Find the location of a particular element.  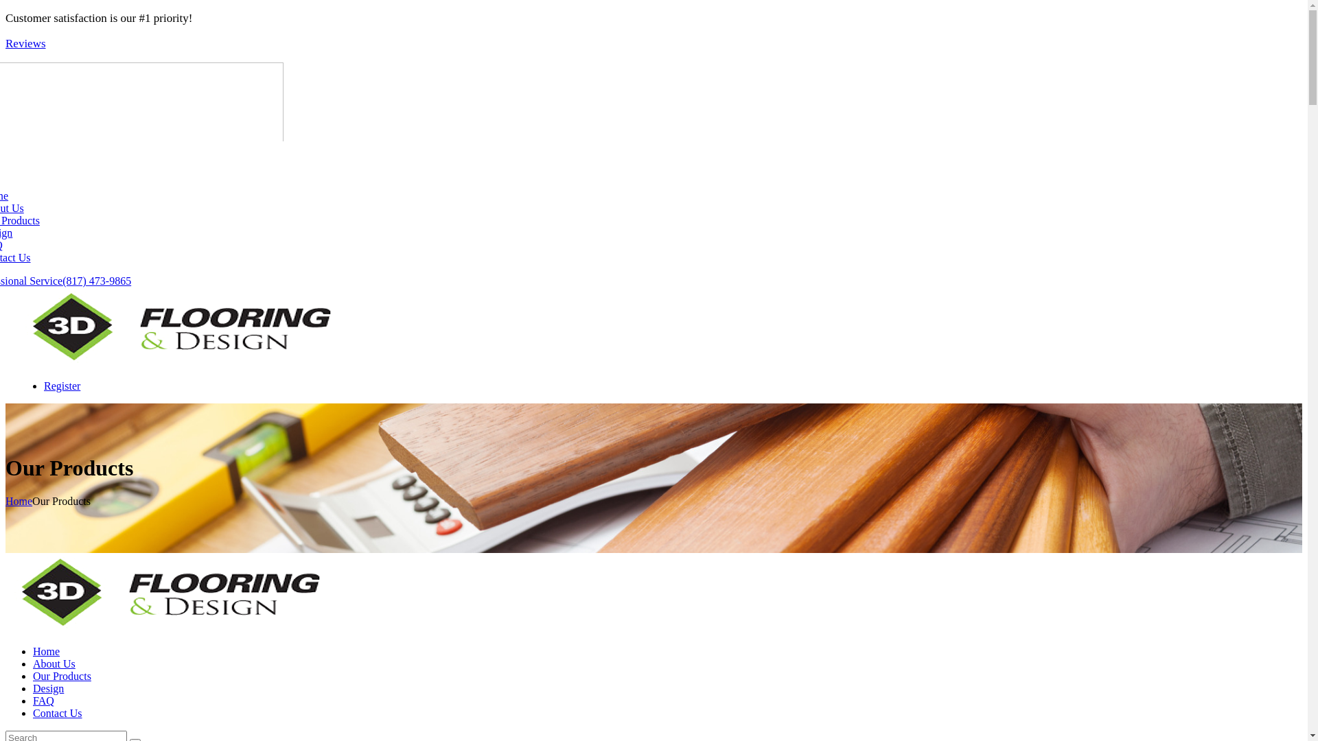

Contact Us is located at coordinates (58, 714).